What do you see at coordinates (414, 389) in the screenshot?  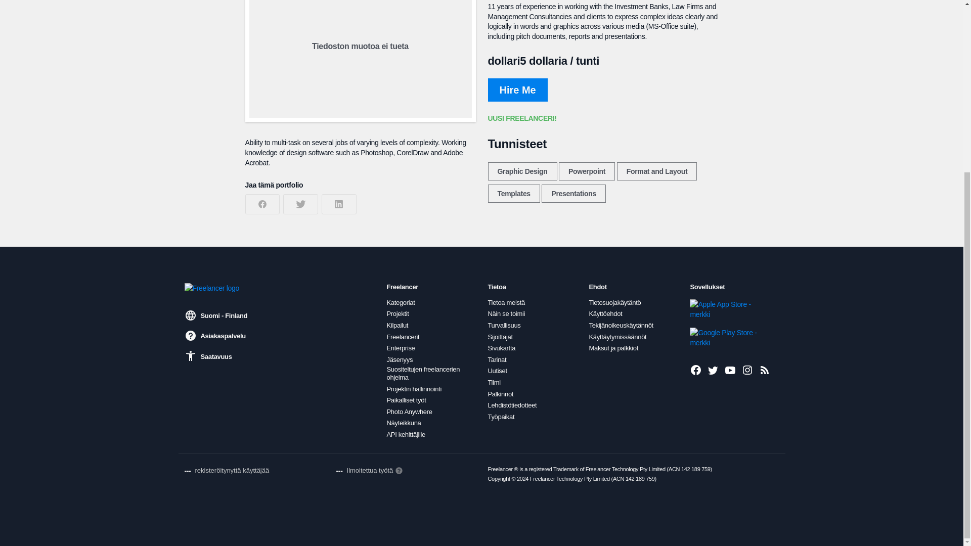 I see `Projektin hallinnointi` at bounding box center [414, 389].